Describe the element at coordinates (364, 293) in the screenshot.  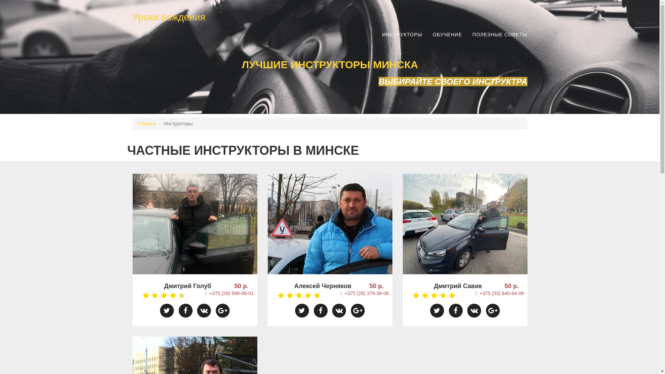
I see `+375 (29) 379-38-08` at that location.